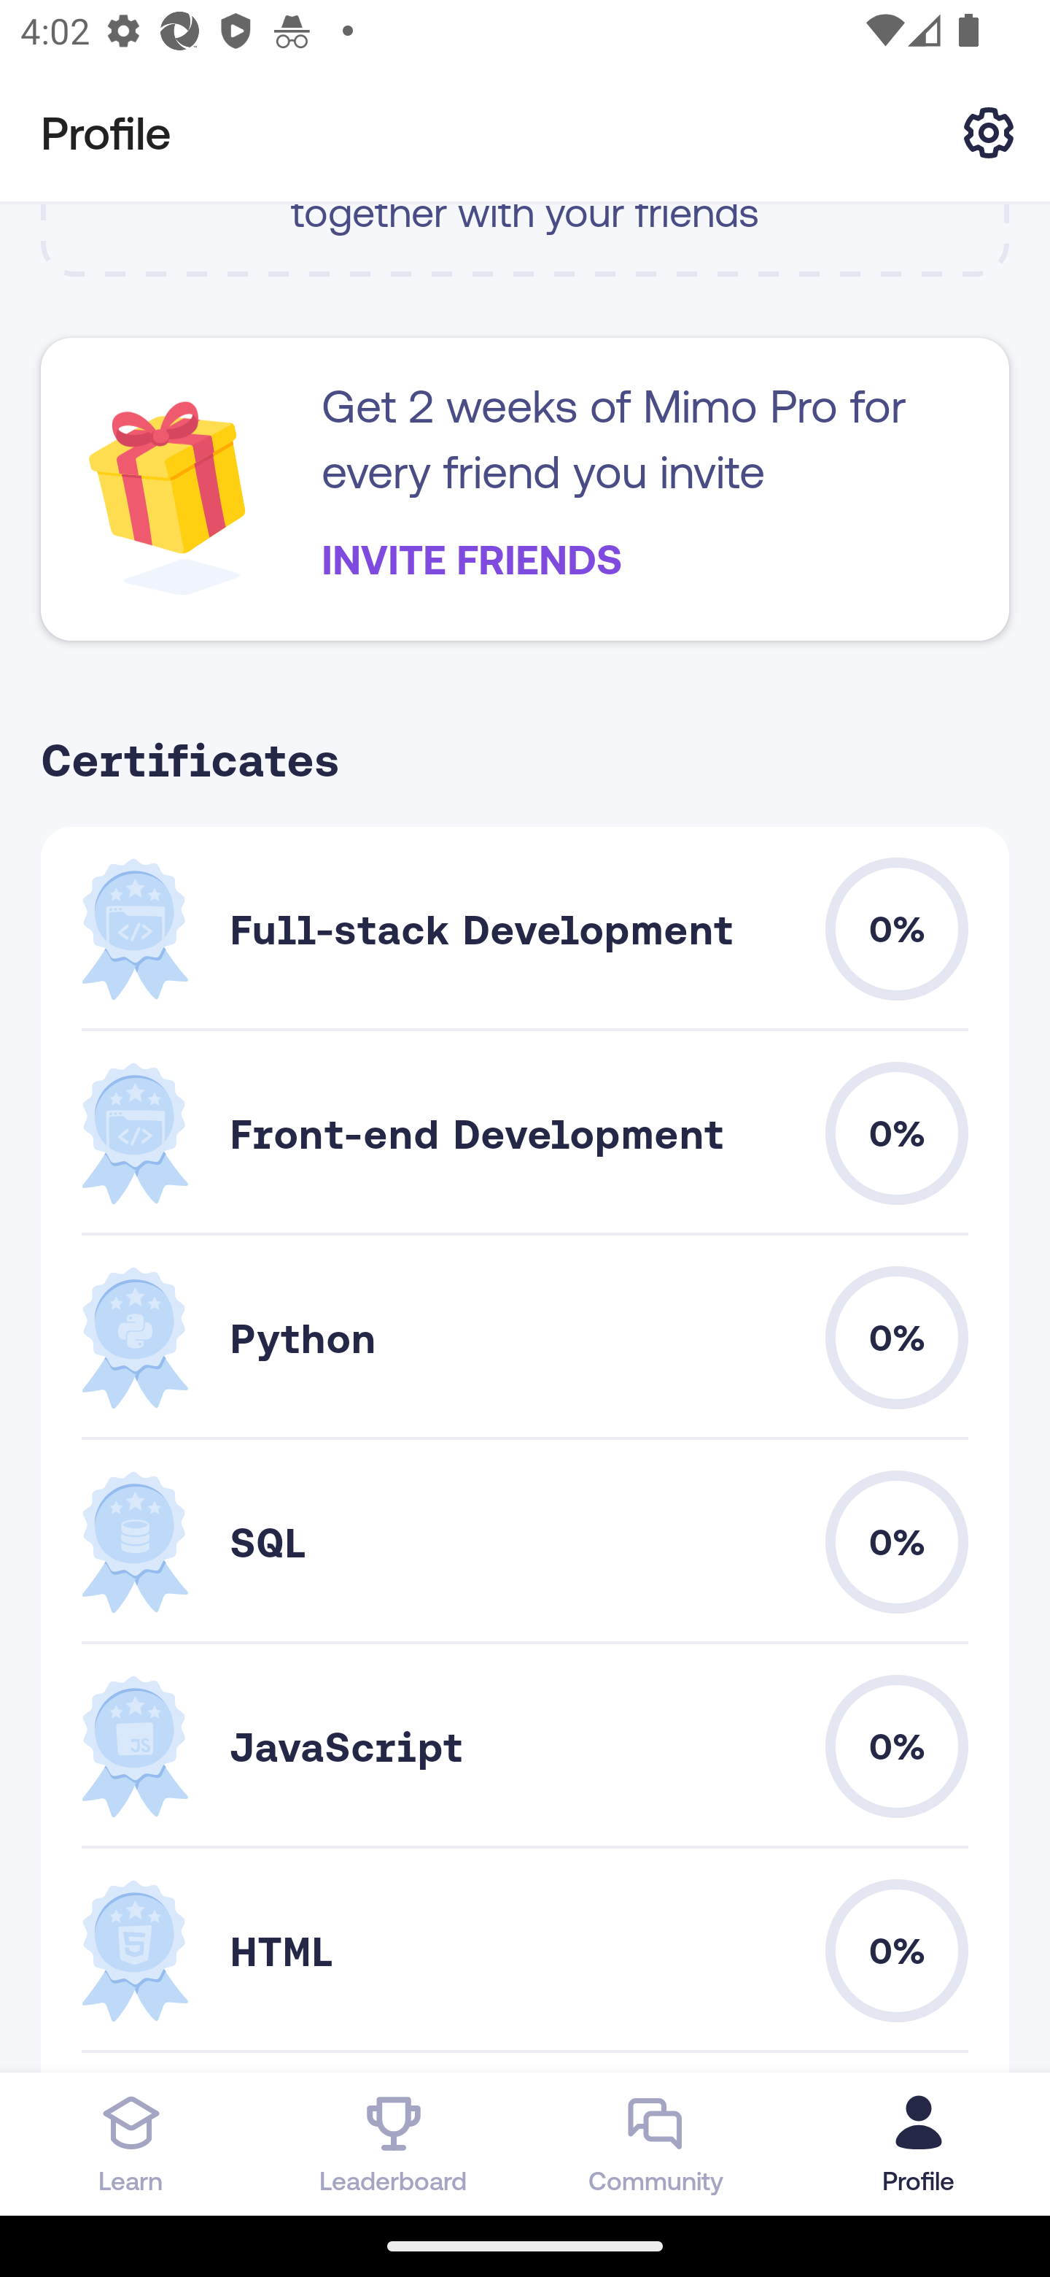 The image size is (1050, 2277). What do you see at coordinates (989, 131) in the screenshot?
I see `Settings` at bounding box center [989, 131].